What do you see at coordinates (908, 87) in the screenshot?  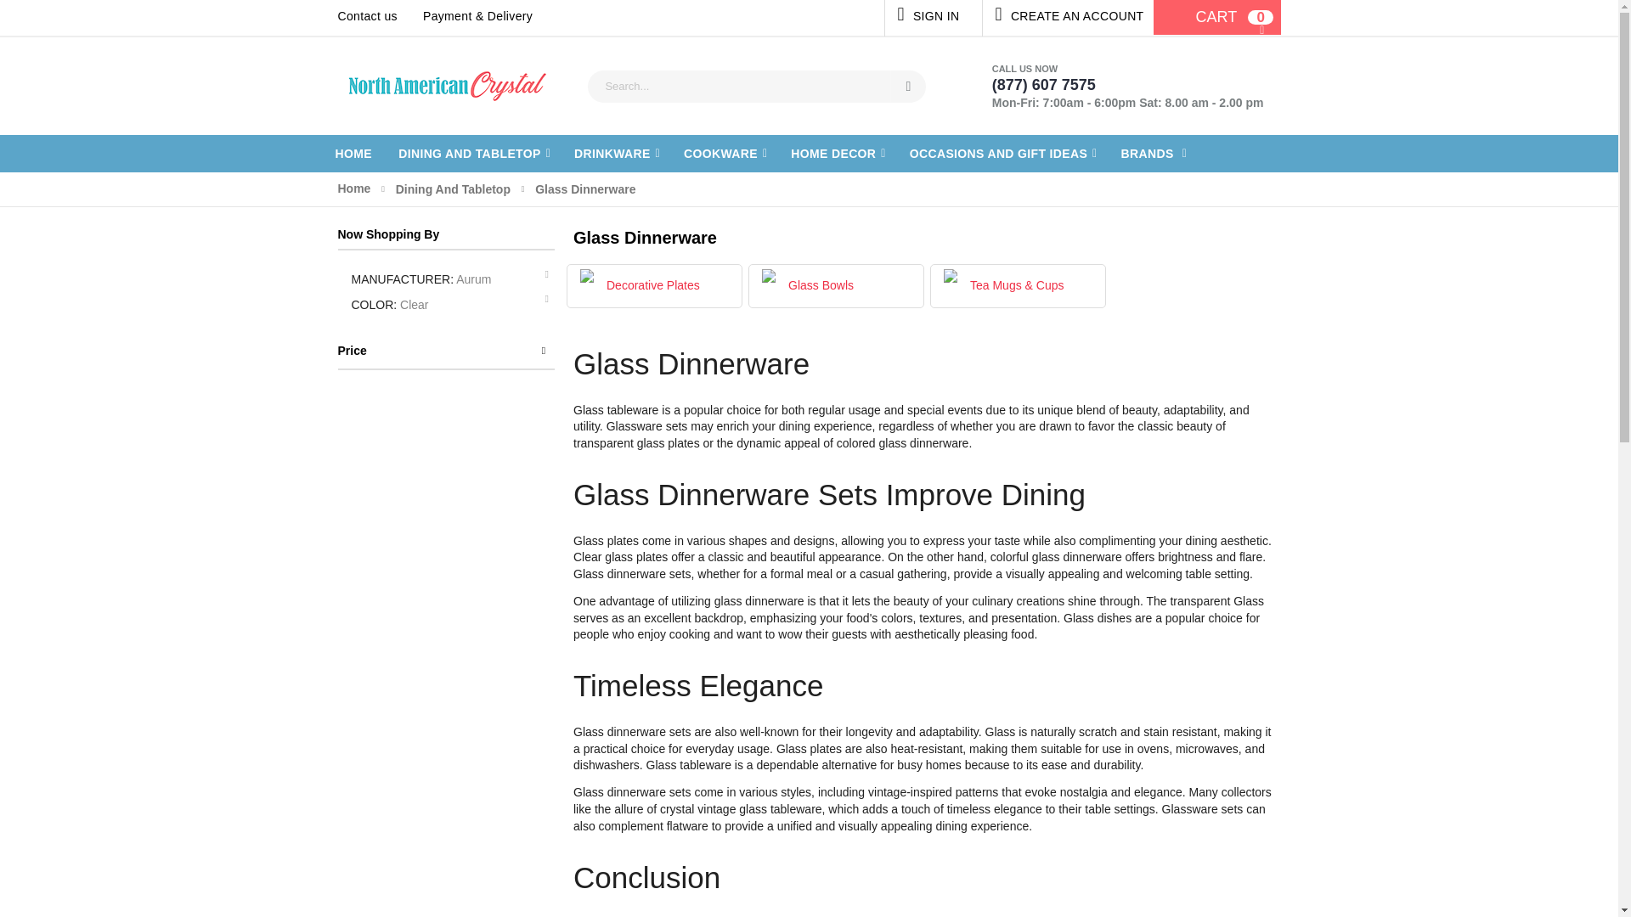 I see `HOME` at bounding box center [908, 87].